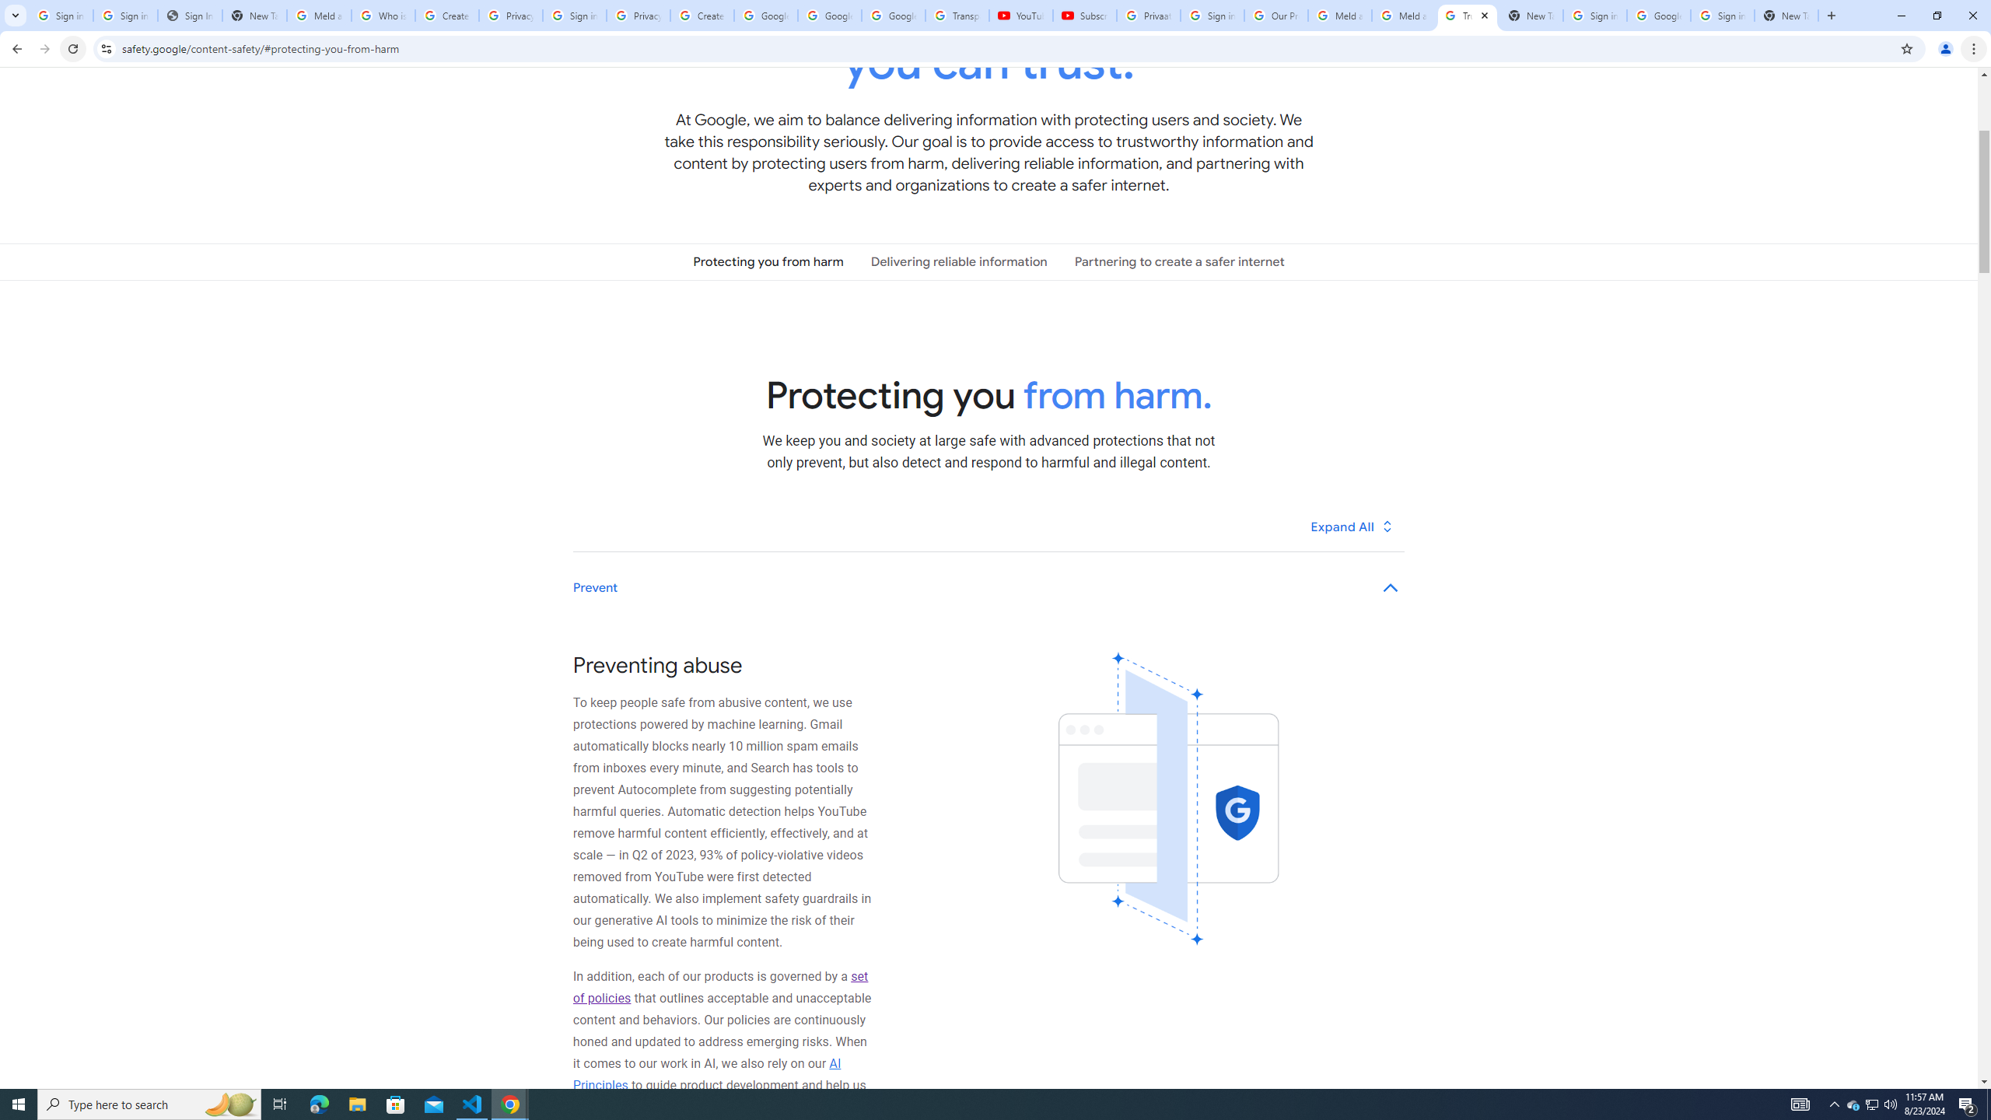 Image resolution: width=1991 pixels, height=1120 pixels. What do you see at coordinates (1876, 106) in the screenshot?
I see `Resize` at bounding box center [1876, 106].